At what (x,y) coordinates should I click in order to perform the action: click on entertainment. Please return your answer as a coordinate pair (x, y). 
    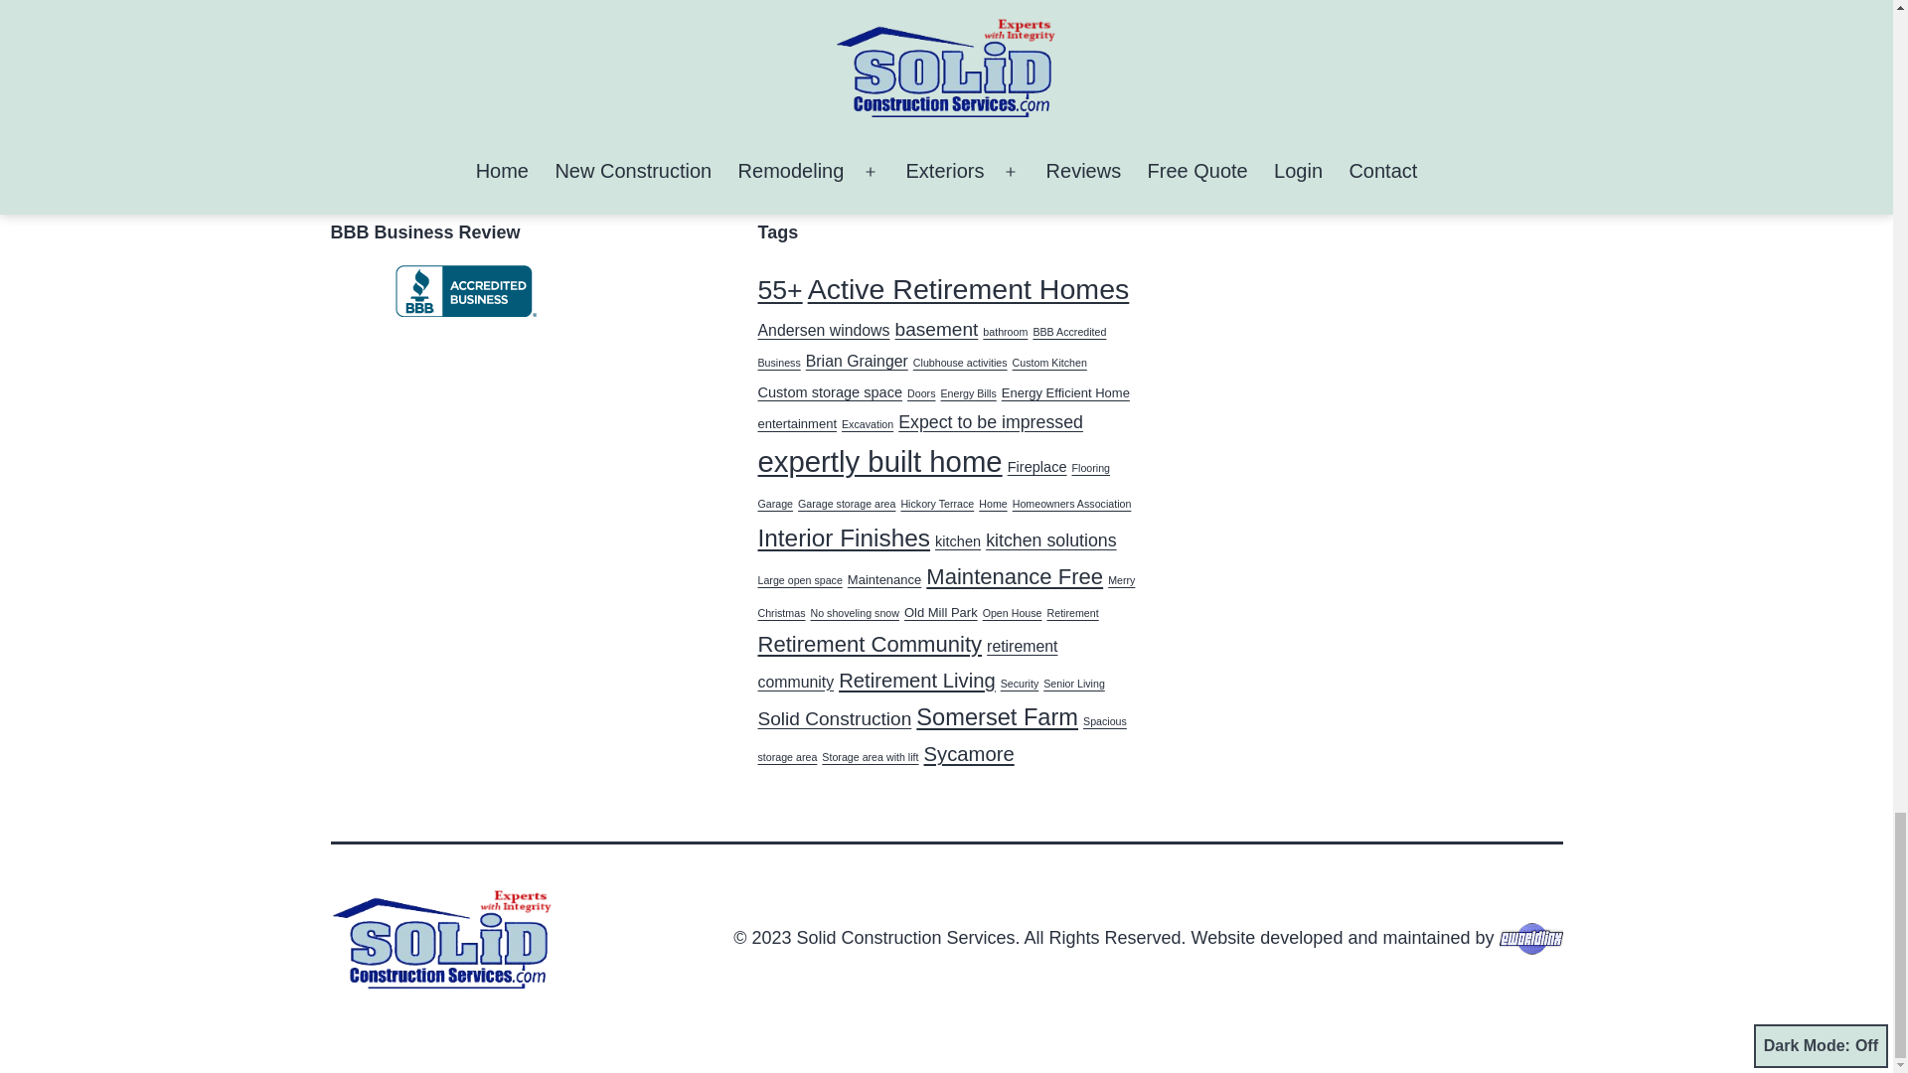
    Looking at the image, I should click on (797, 423).